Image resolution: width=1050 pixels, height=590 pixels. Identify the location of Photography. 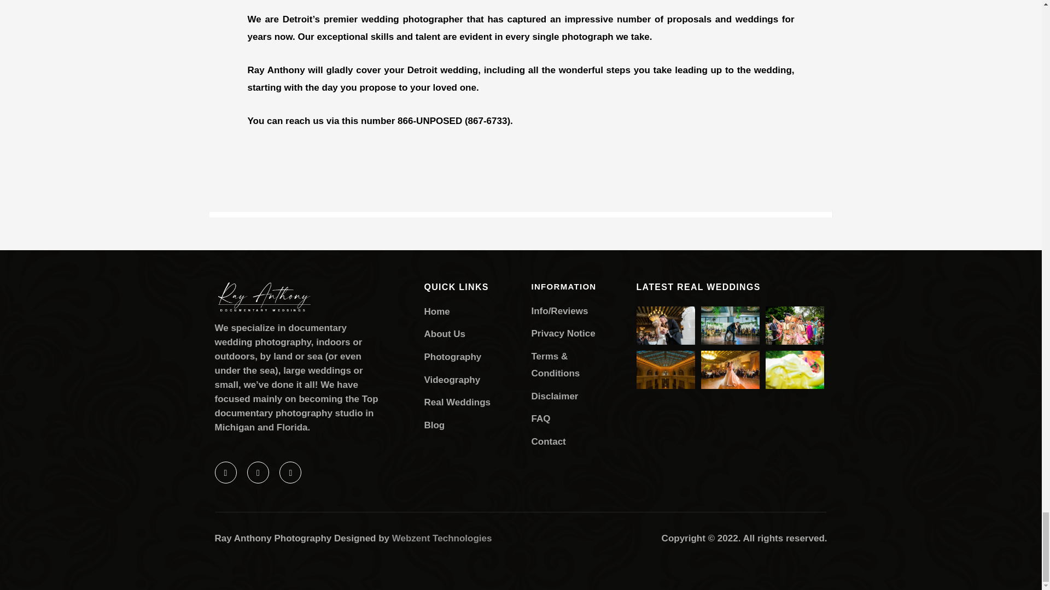
(471, 357).